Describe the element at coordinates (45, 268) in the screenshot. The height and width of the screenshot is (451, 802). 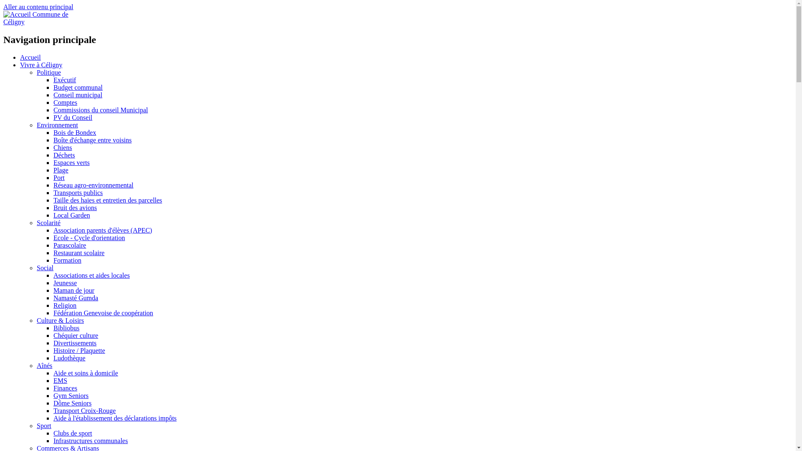
I see `Social` at that location.